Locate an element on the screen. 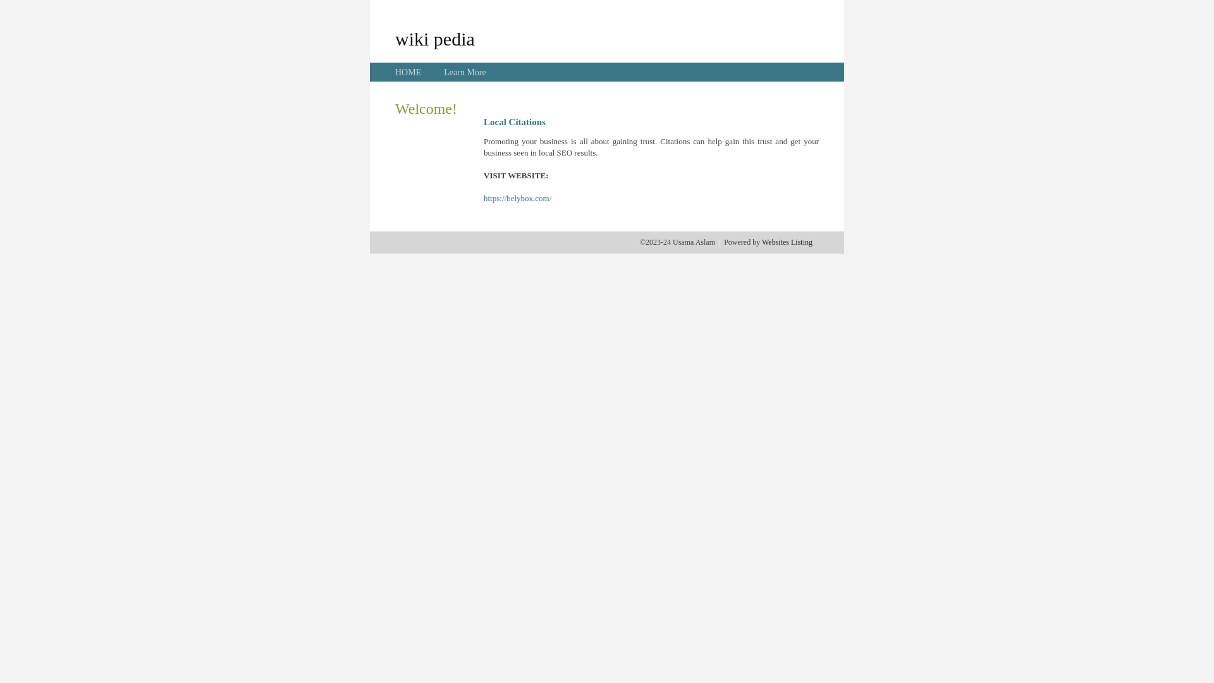  Websites Listing is located at coordinates (787, 242).